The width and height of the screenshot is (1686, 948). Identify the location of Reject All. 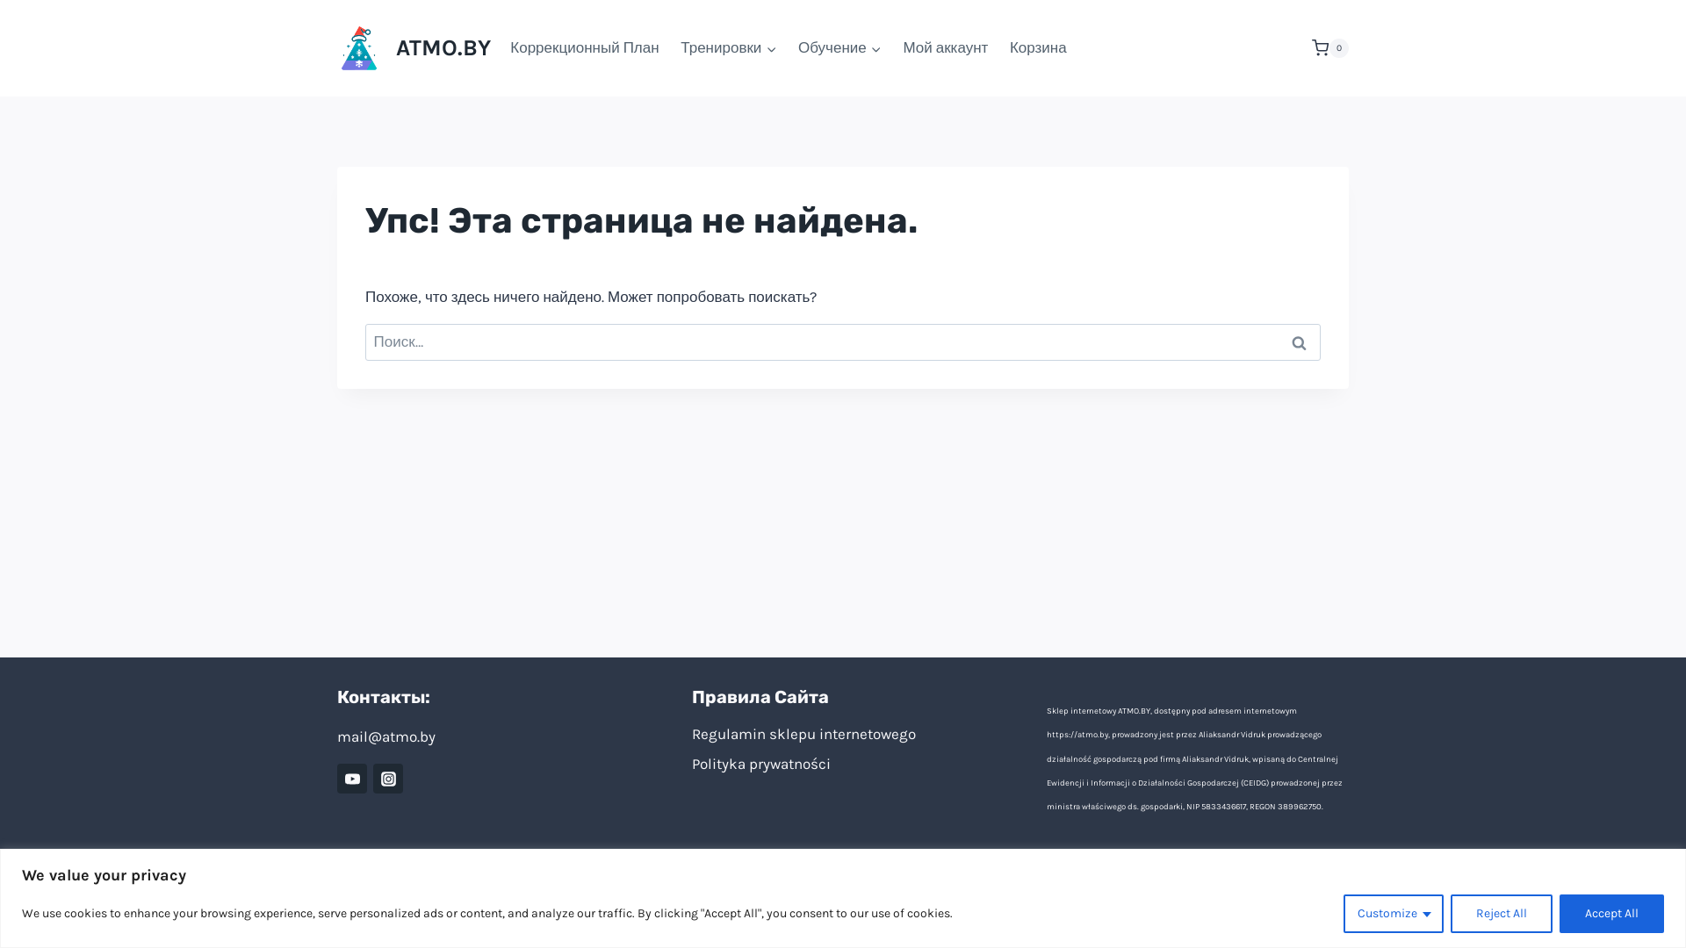
(1502, 913).